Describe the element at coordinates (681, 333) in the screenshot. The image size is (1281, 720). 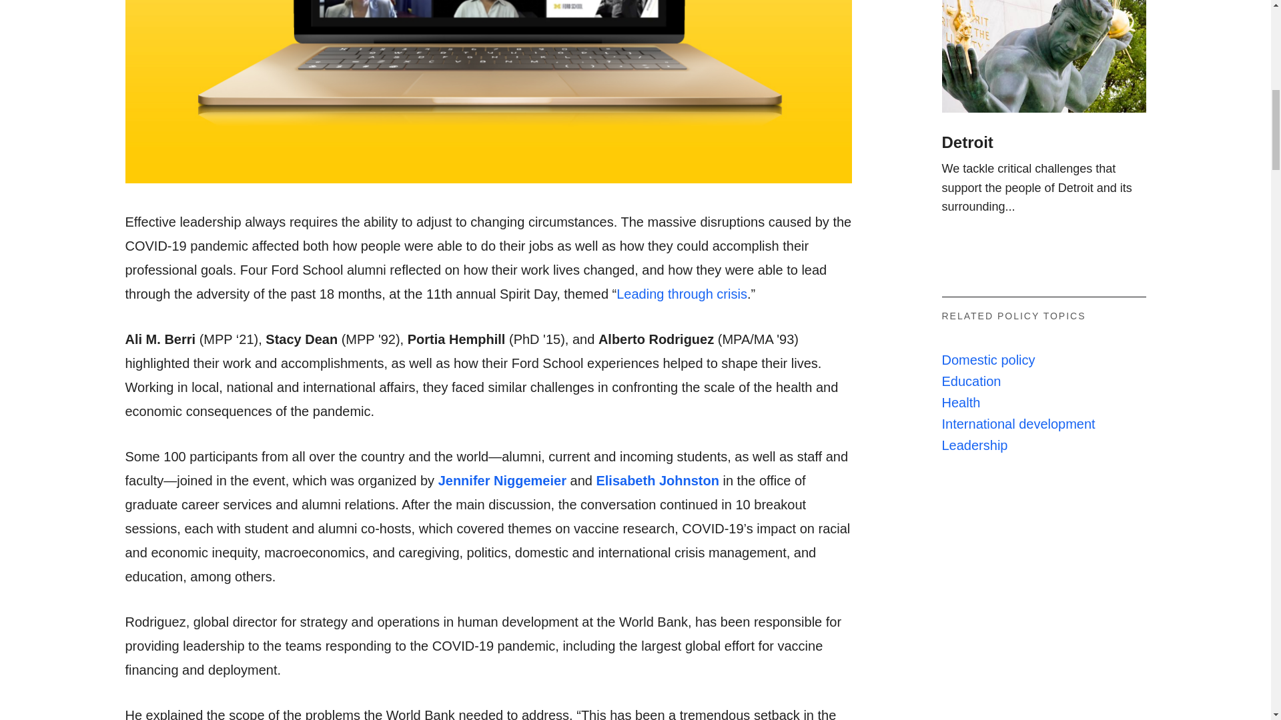
I see `Leading through crisis` at that location.